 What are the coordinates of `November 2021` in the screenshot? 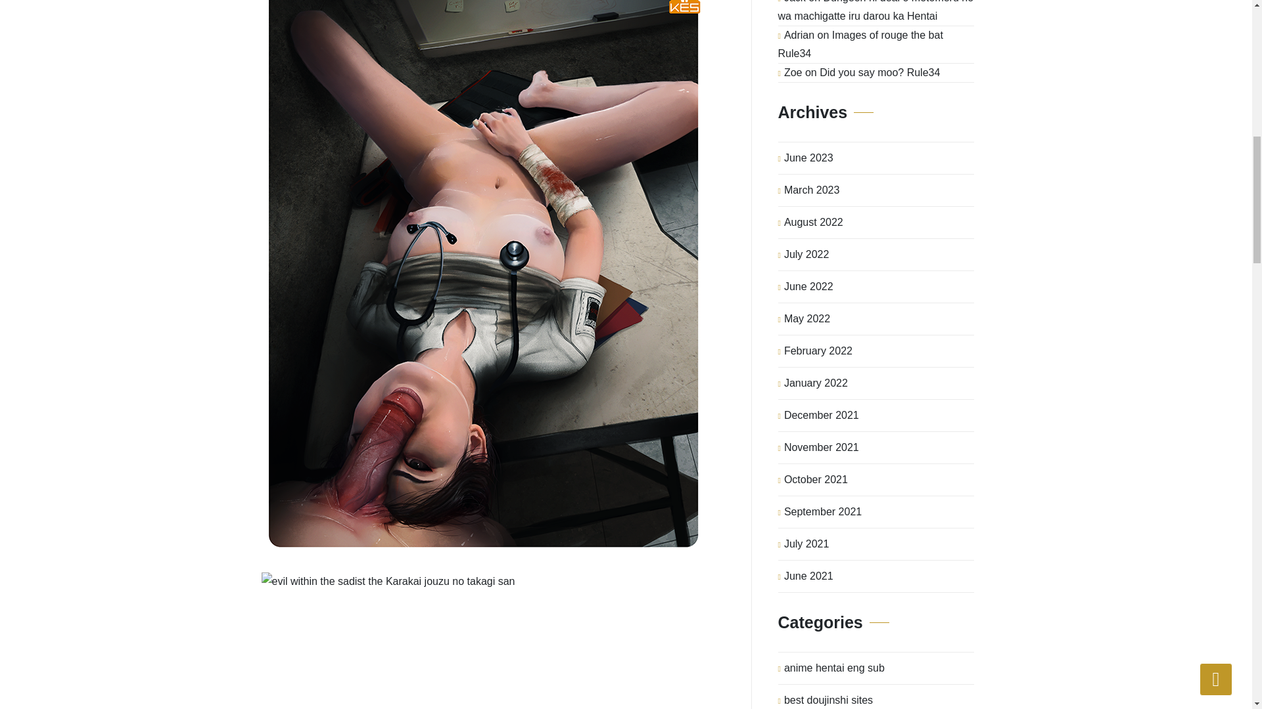 It's located at (822, 448).